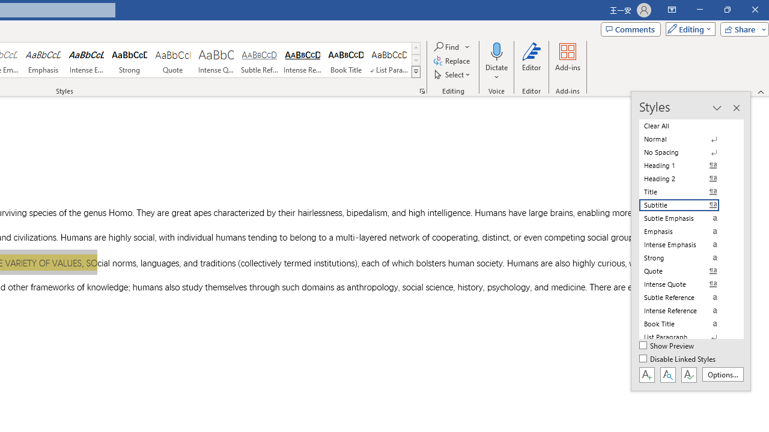 Image resolution: width=769 pixels, height=432 pixels. Describe the element at coordinates (422, 91) in the screenshot. I see `Styles...` at that location.